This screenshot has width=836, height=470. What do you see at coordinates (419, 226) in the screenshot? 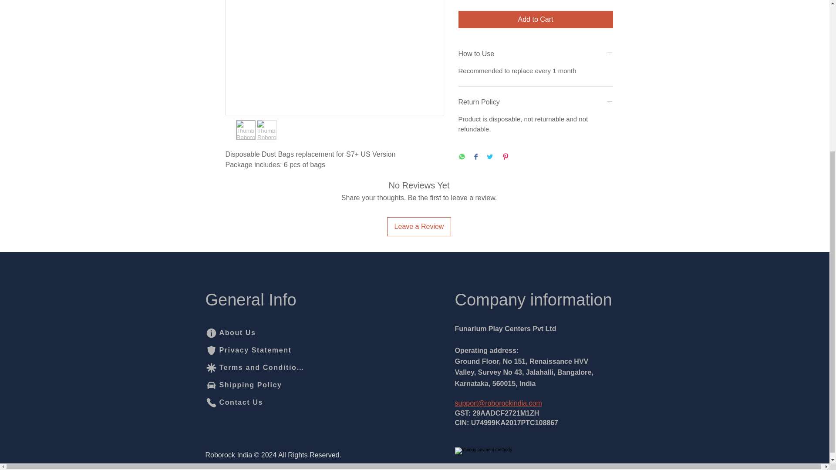
I see `Leave a Review` at bounding box center [419, 226].